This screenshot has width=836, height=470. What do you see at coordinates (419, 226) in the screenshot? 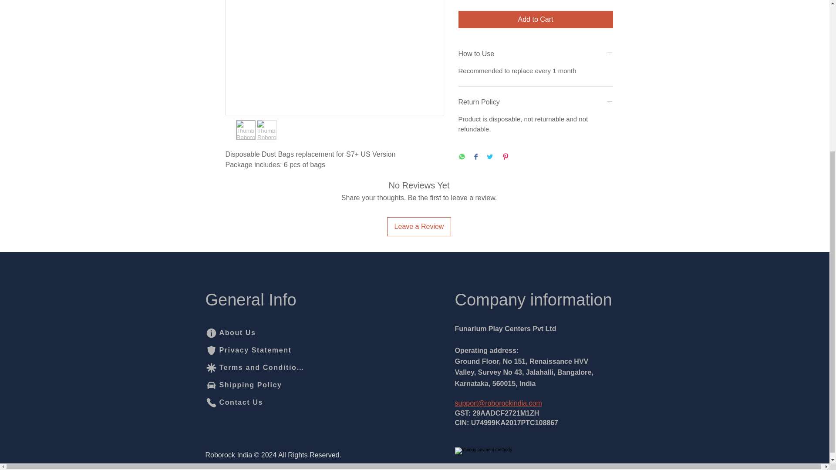
I see `Leave a Review` at bounding box center [419, 226].